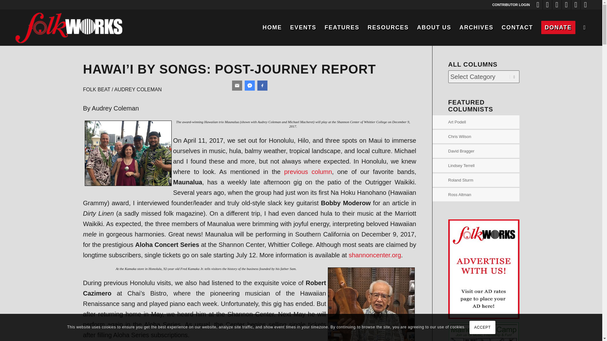 Image resolution: width=607 pixels, height=341 pixels. Describe the element at coordinates (511, 4) in the screenshot. I see `CONTRIBUTOR LOGIN` at that location.